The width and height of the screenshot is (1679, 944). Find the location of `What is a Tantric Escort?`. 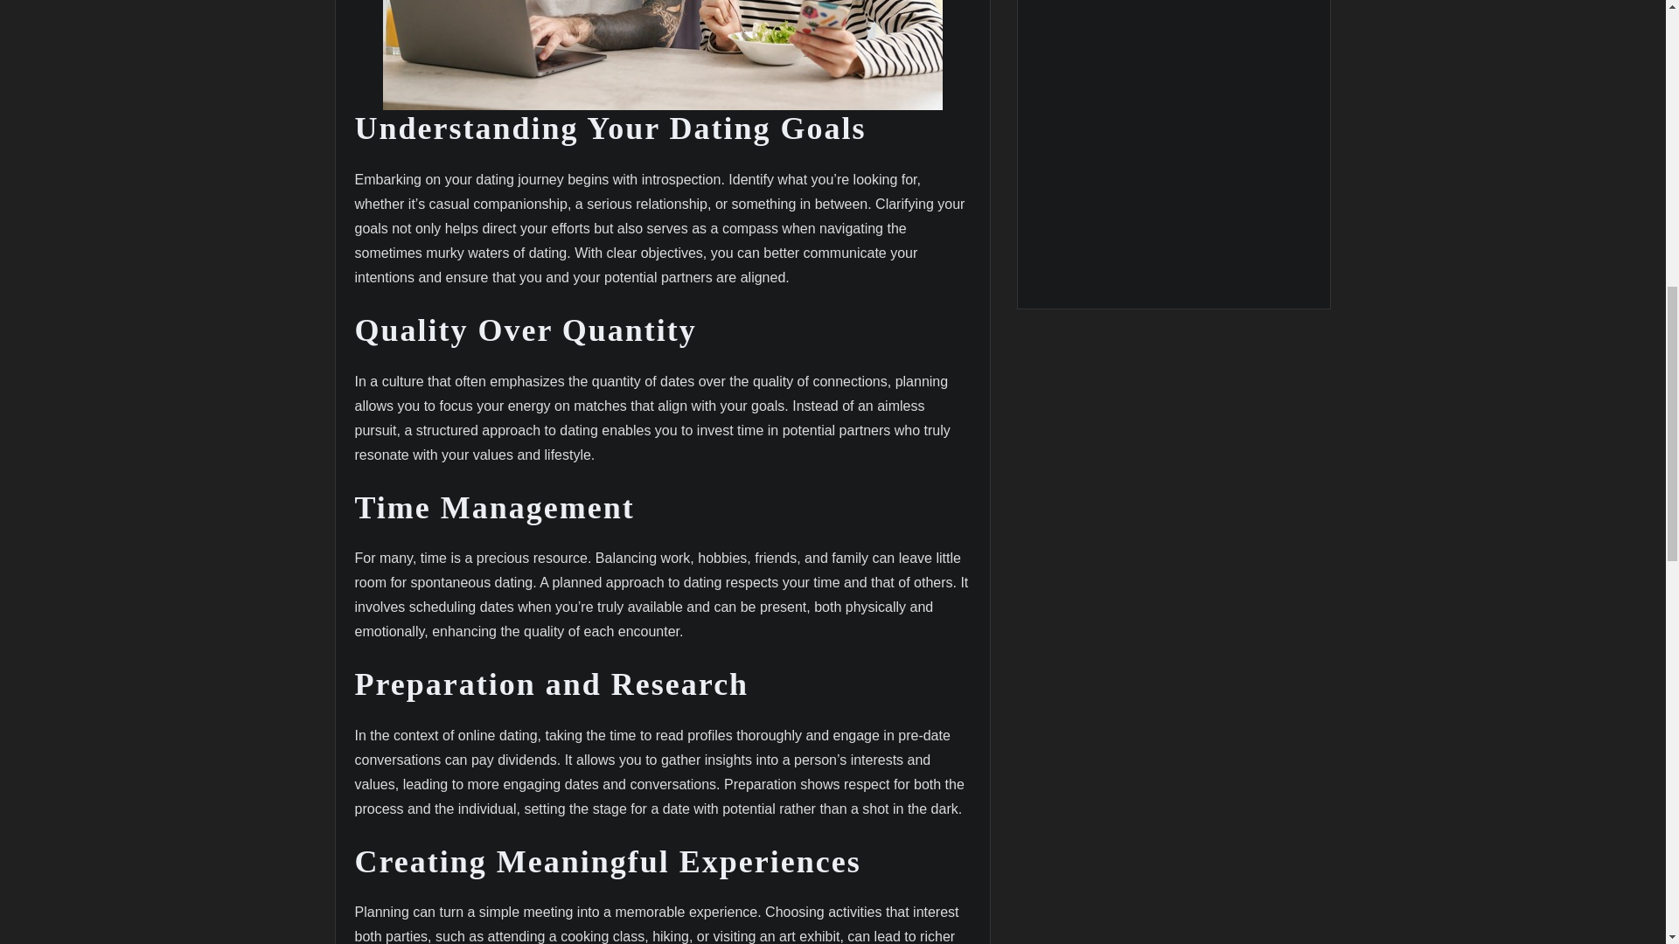

What is a Tantric Escort? is located at coordinates (1174, 143).